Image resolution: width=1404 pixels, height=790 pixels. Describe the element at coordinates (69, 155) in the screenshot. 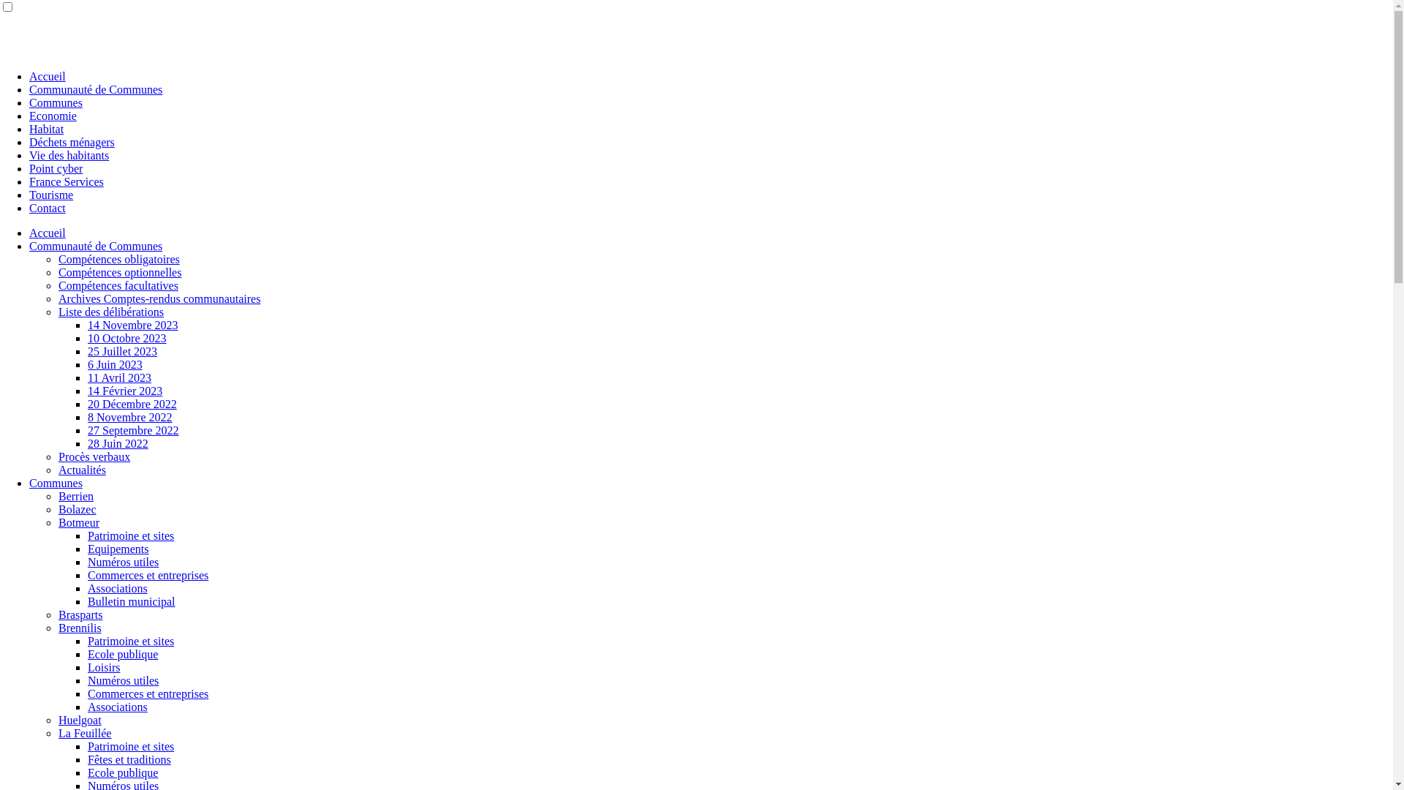

I see `Vie des habitants` at that location.